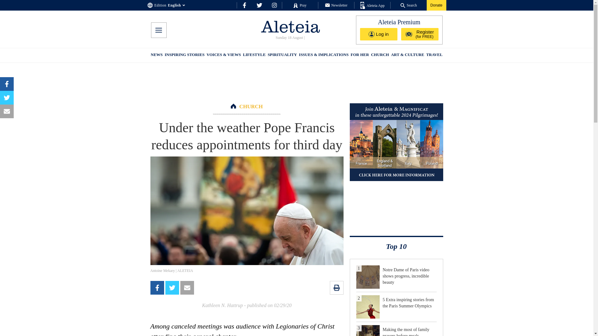 The image size is (598, 336). Describe the element at coordinates (251, 106) in the screenshot. I see `CHURCH` at that location.